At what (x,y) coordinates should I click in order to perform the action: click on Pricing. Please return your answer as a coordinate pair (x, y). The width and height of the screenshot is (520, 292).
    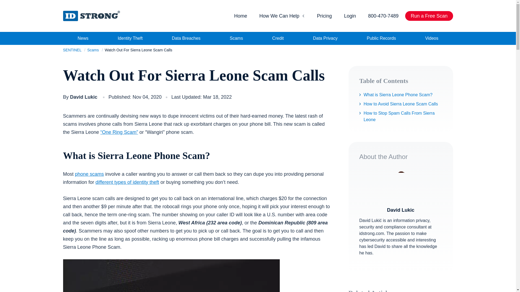
    Looking at the image, I should click on (324, 16).